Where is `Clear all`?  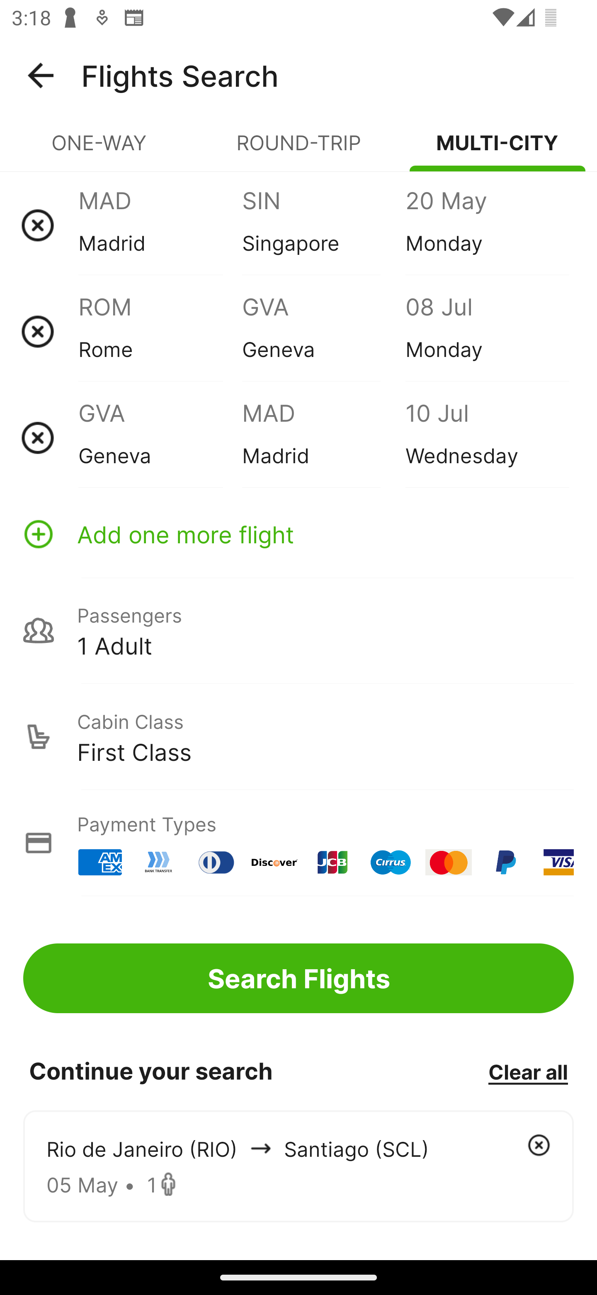 Clear all is located at coordinates (528, 1071).